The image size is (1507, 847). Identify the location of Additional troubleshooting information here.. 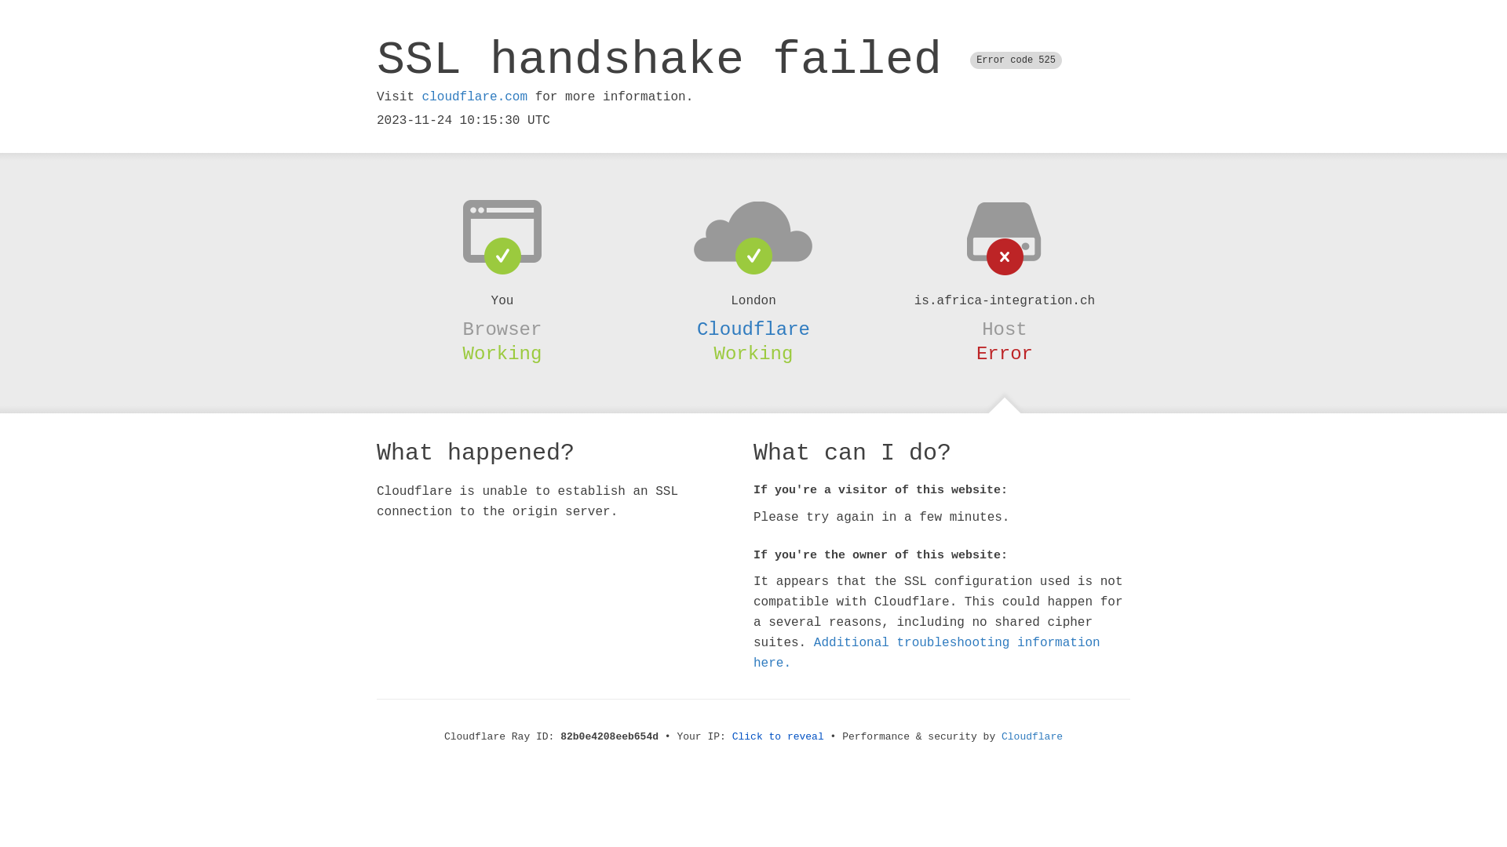
(927, 653).